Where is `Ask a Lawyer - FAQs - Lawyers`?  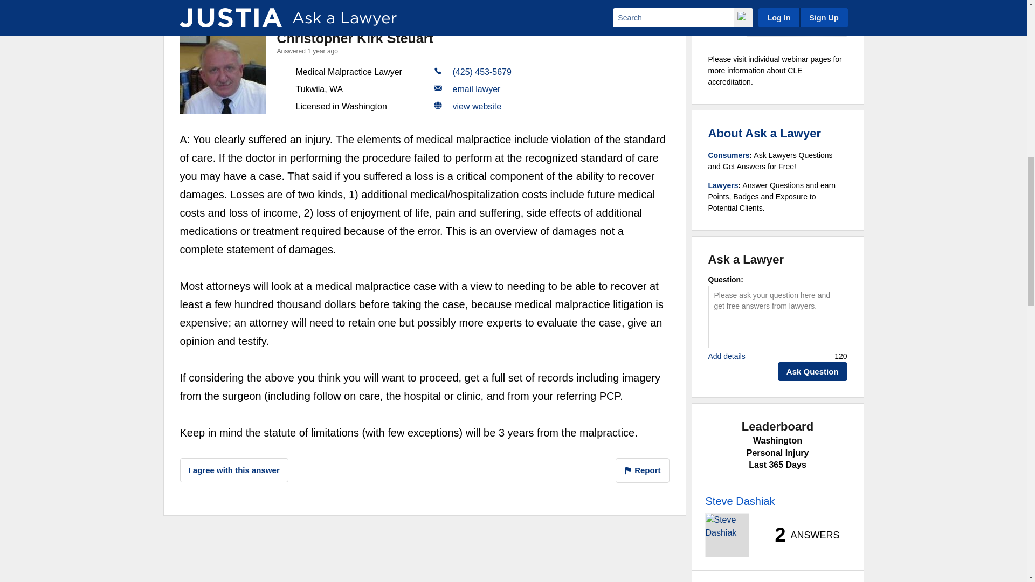 Ask a Lawyer - FAQs - Lawyers is located at coordinates (723, 185).